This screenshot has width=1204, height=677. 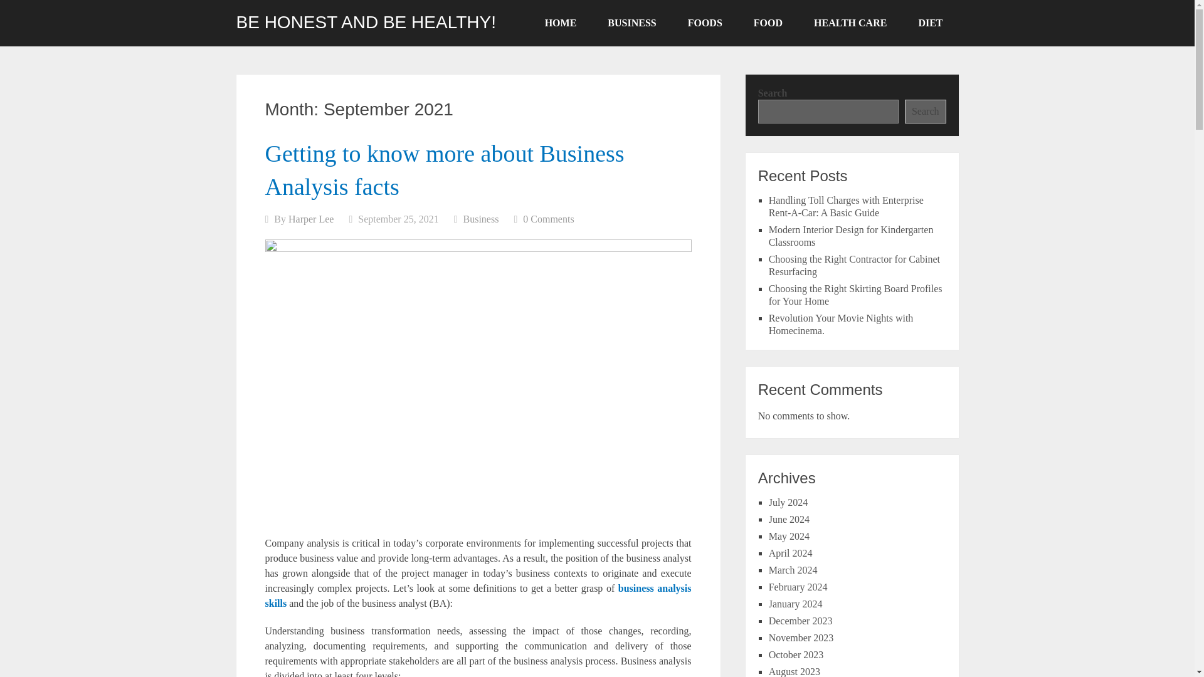 What do you see at coordinates (801, 621) in the screenshot?
I see `December 2023` at bounding box center [801, 621].